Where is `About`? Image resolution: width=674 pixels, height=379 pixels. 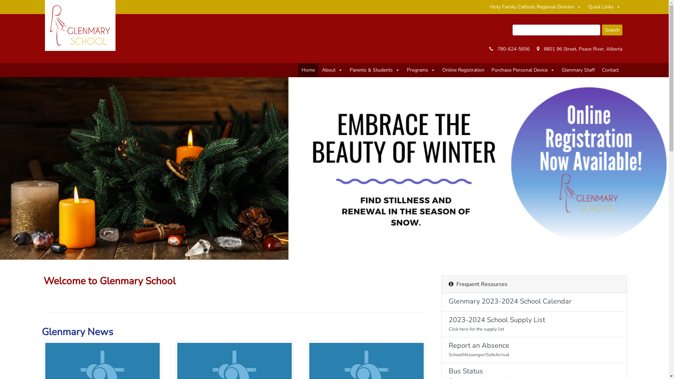
About is located at coordinates (332, 70).